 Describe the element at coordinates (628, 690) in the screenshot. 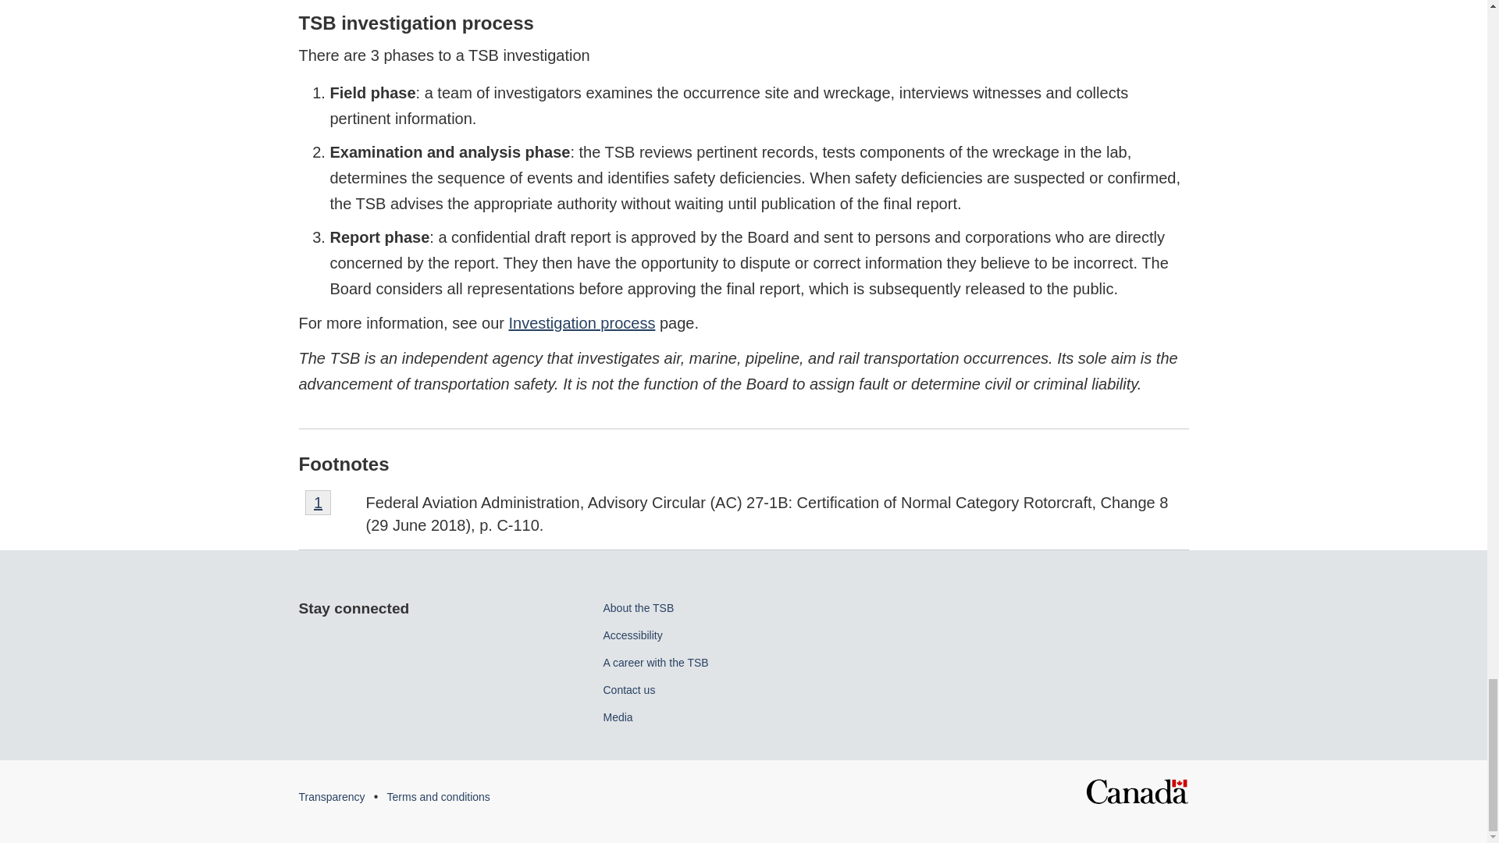

I see `Contact us` at that location.